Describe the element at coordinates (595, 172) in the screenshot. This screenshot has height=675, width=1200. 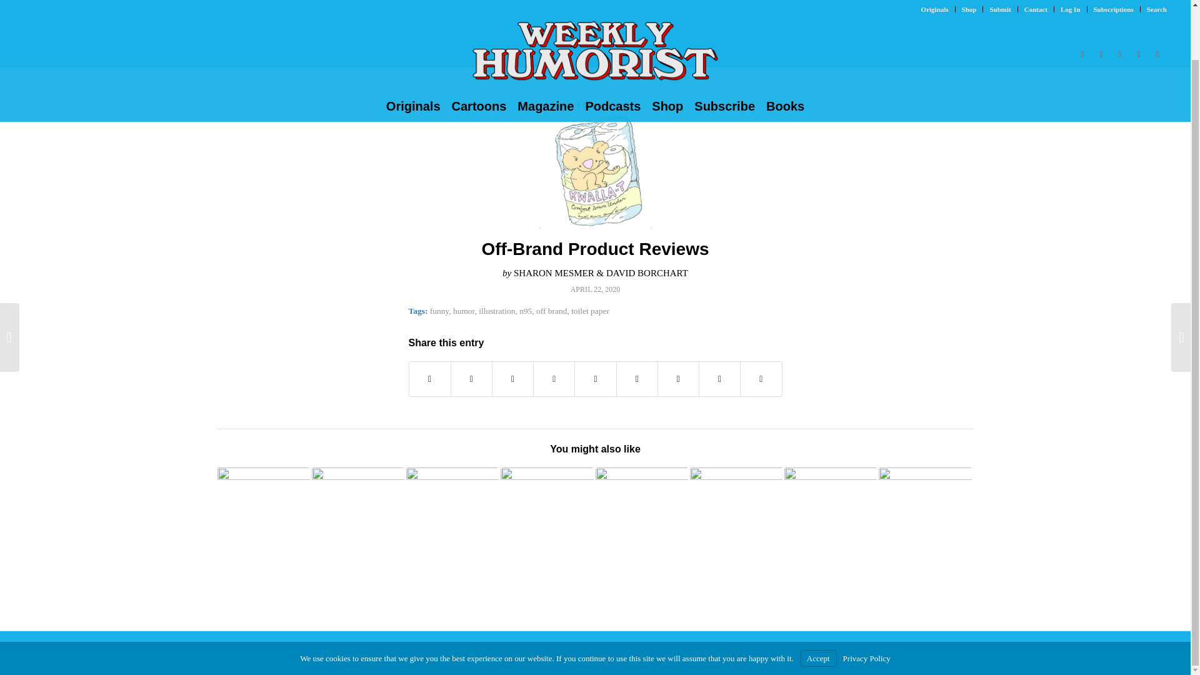
I see `Off-Brand Product Reviews` at that location.